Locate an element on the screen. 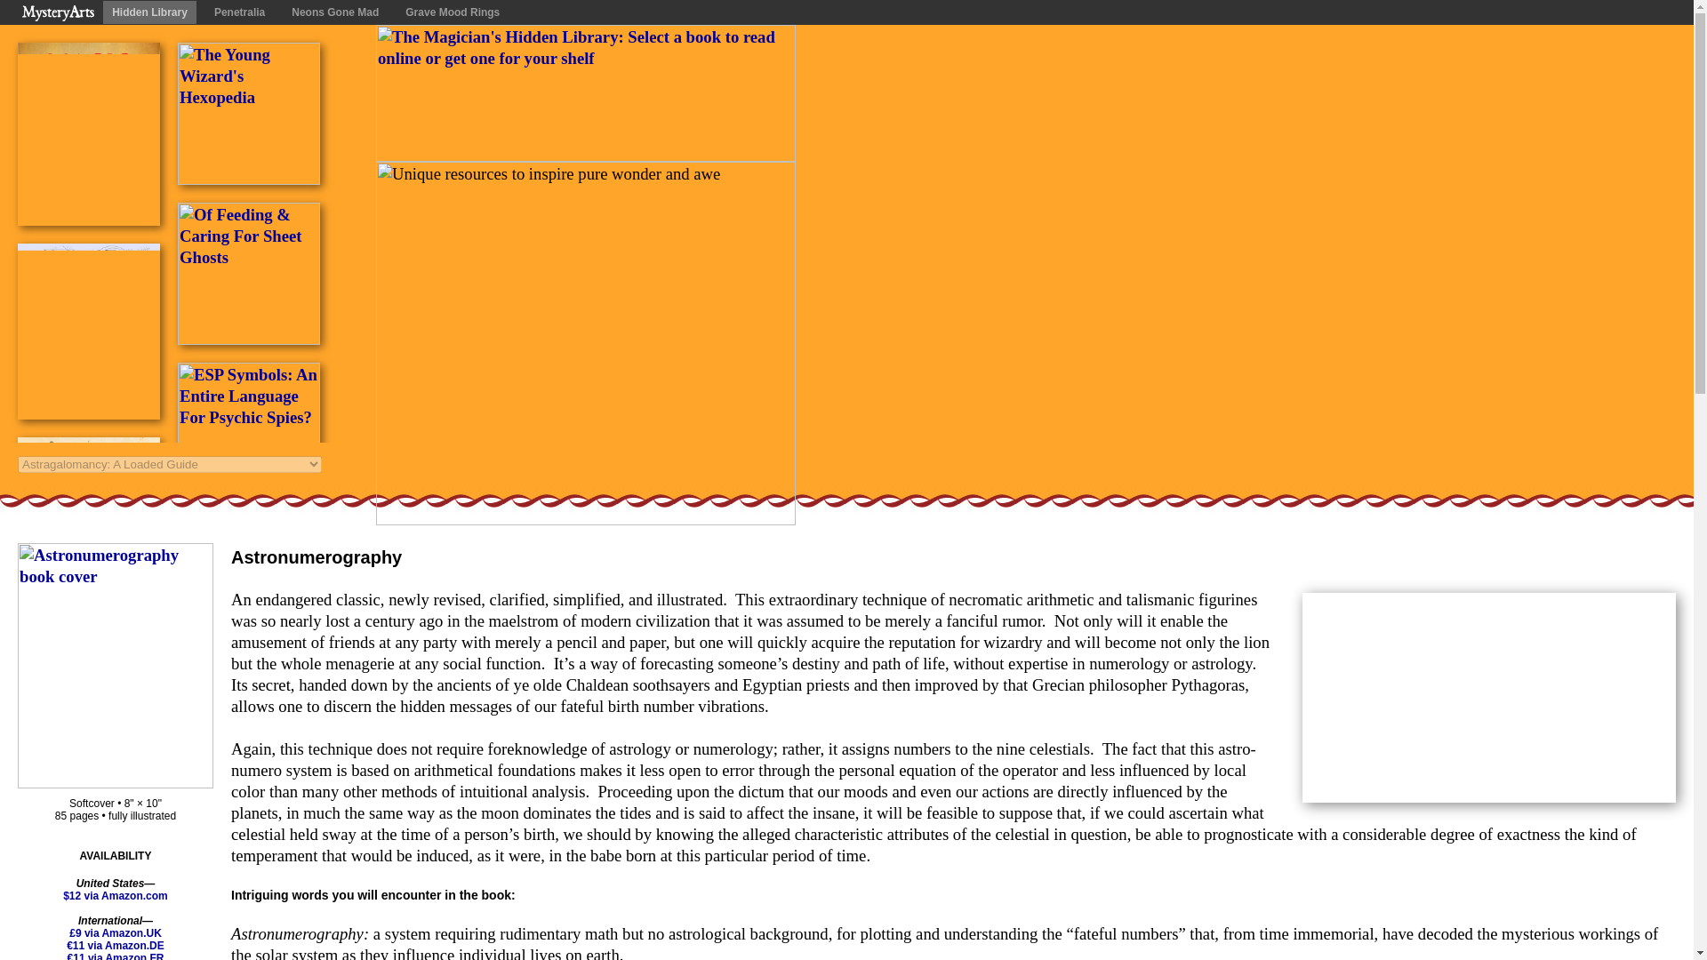  Hidden Library is located at coordinates (149, 12).